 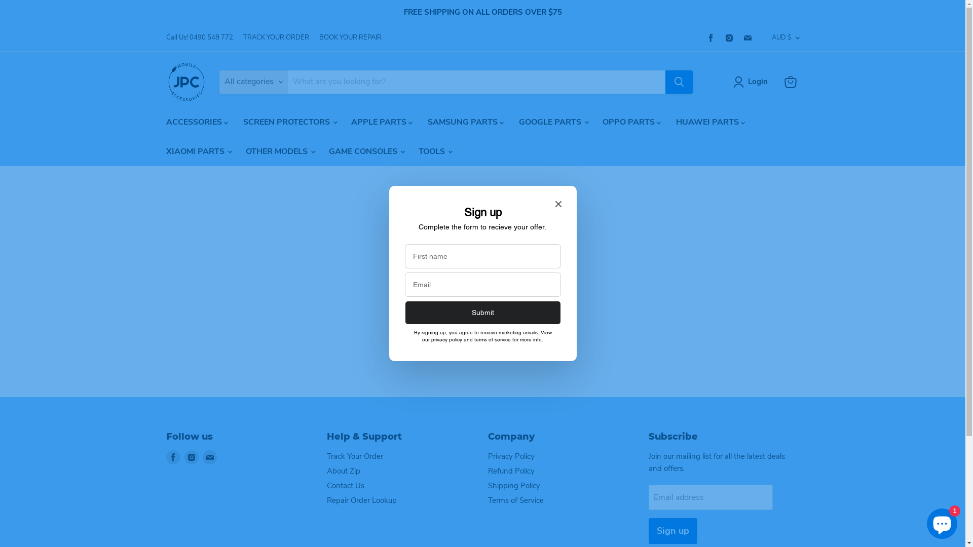 I want to click on Continue Shopping, so click(x=482, y=279).